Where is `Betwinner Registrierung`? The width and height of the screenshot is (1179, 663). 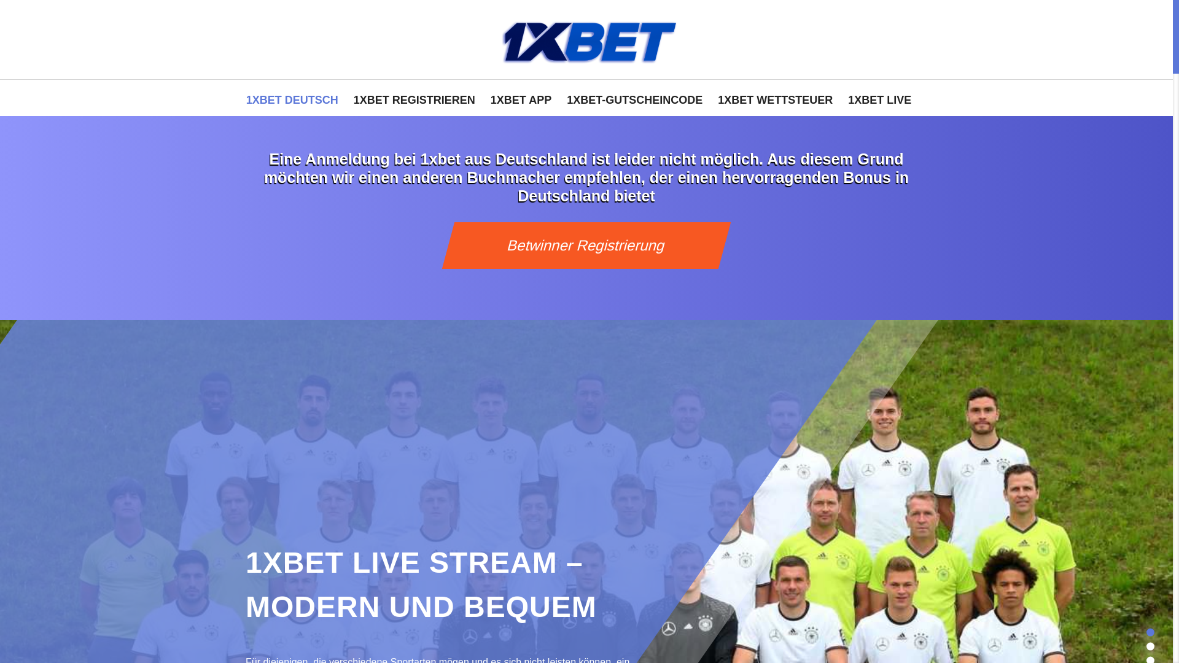 Betwinner Registrierung is located at coordinates (580, 246).